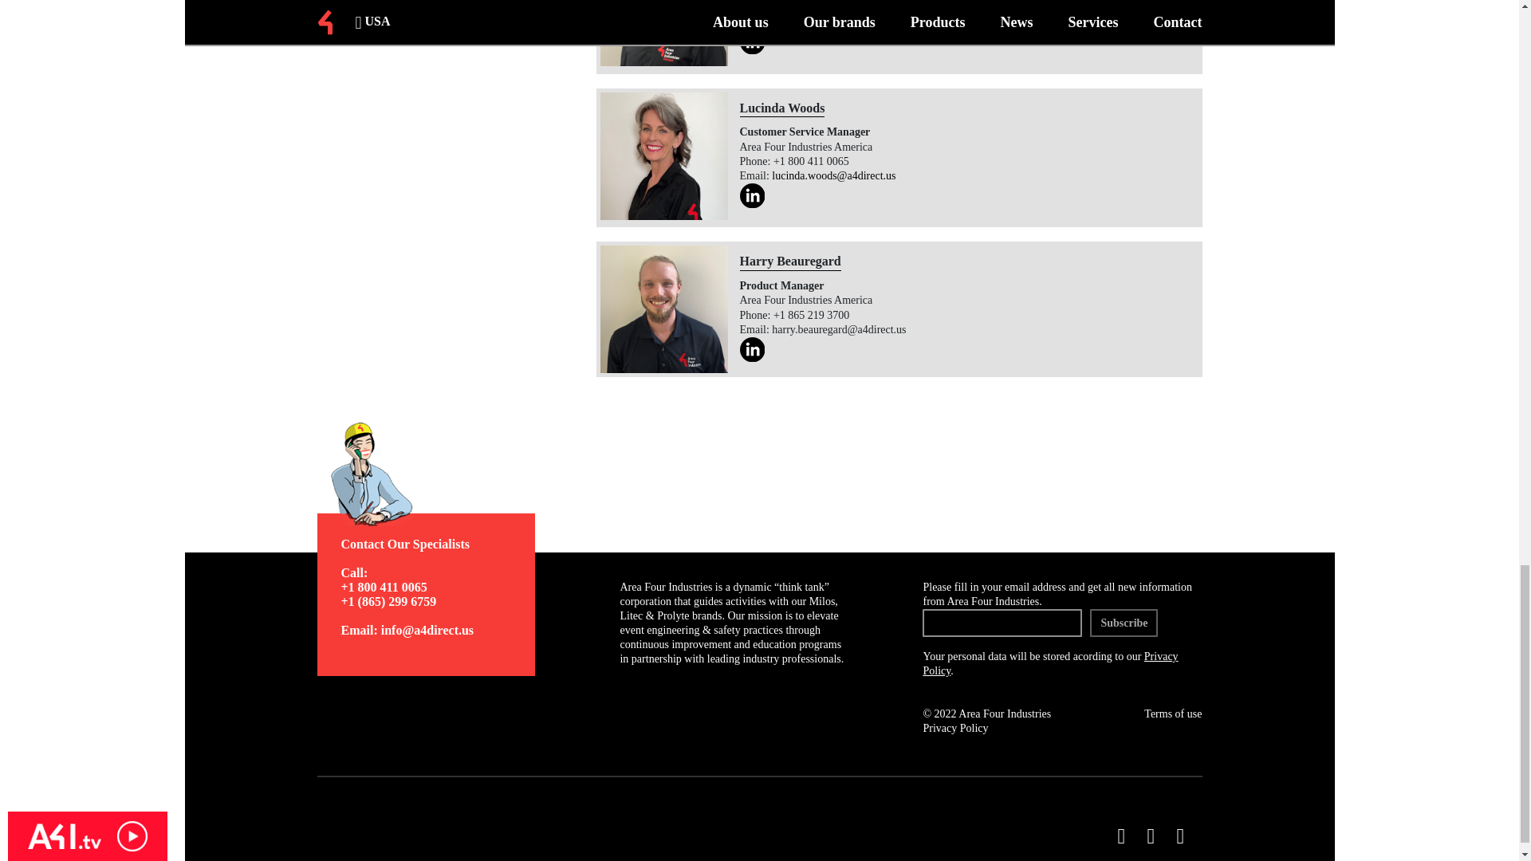 The height and width of the screenshot is (861, 1531). What do you see at coordinates (663, 309) in the screenshot?
I see `Harry Beauregard ` at bounding box center [663, 309].